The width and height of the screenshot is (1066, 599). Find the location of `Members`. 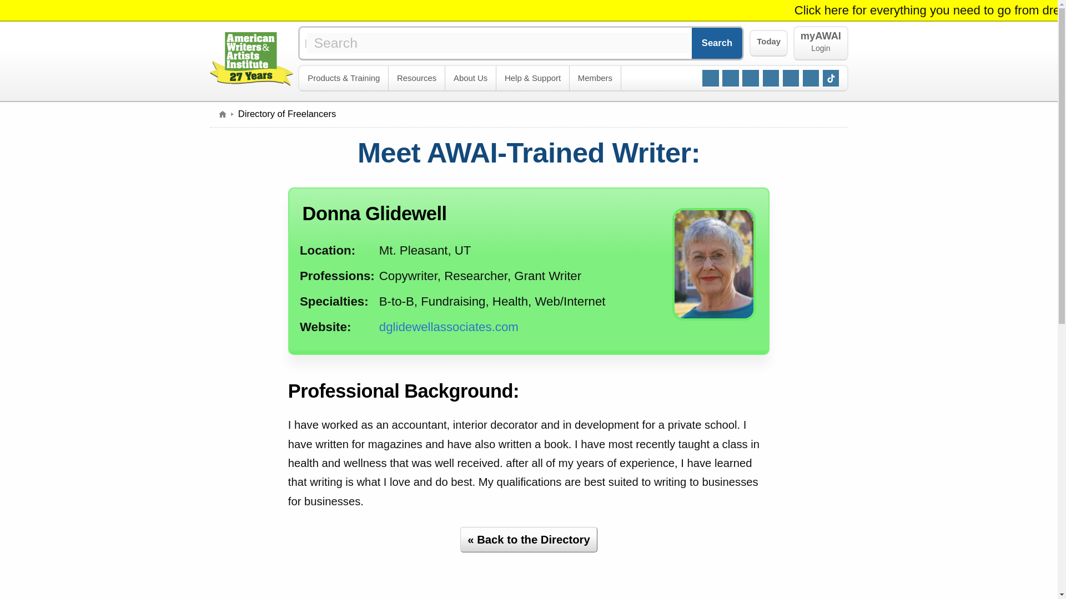

Members is located at coordinates (595, 78).